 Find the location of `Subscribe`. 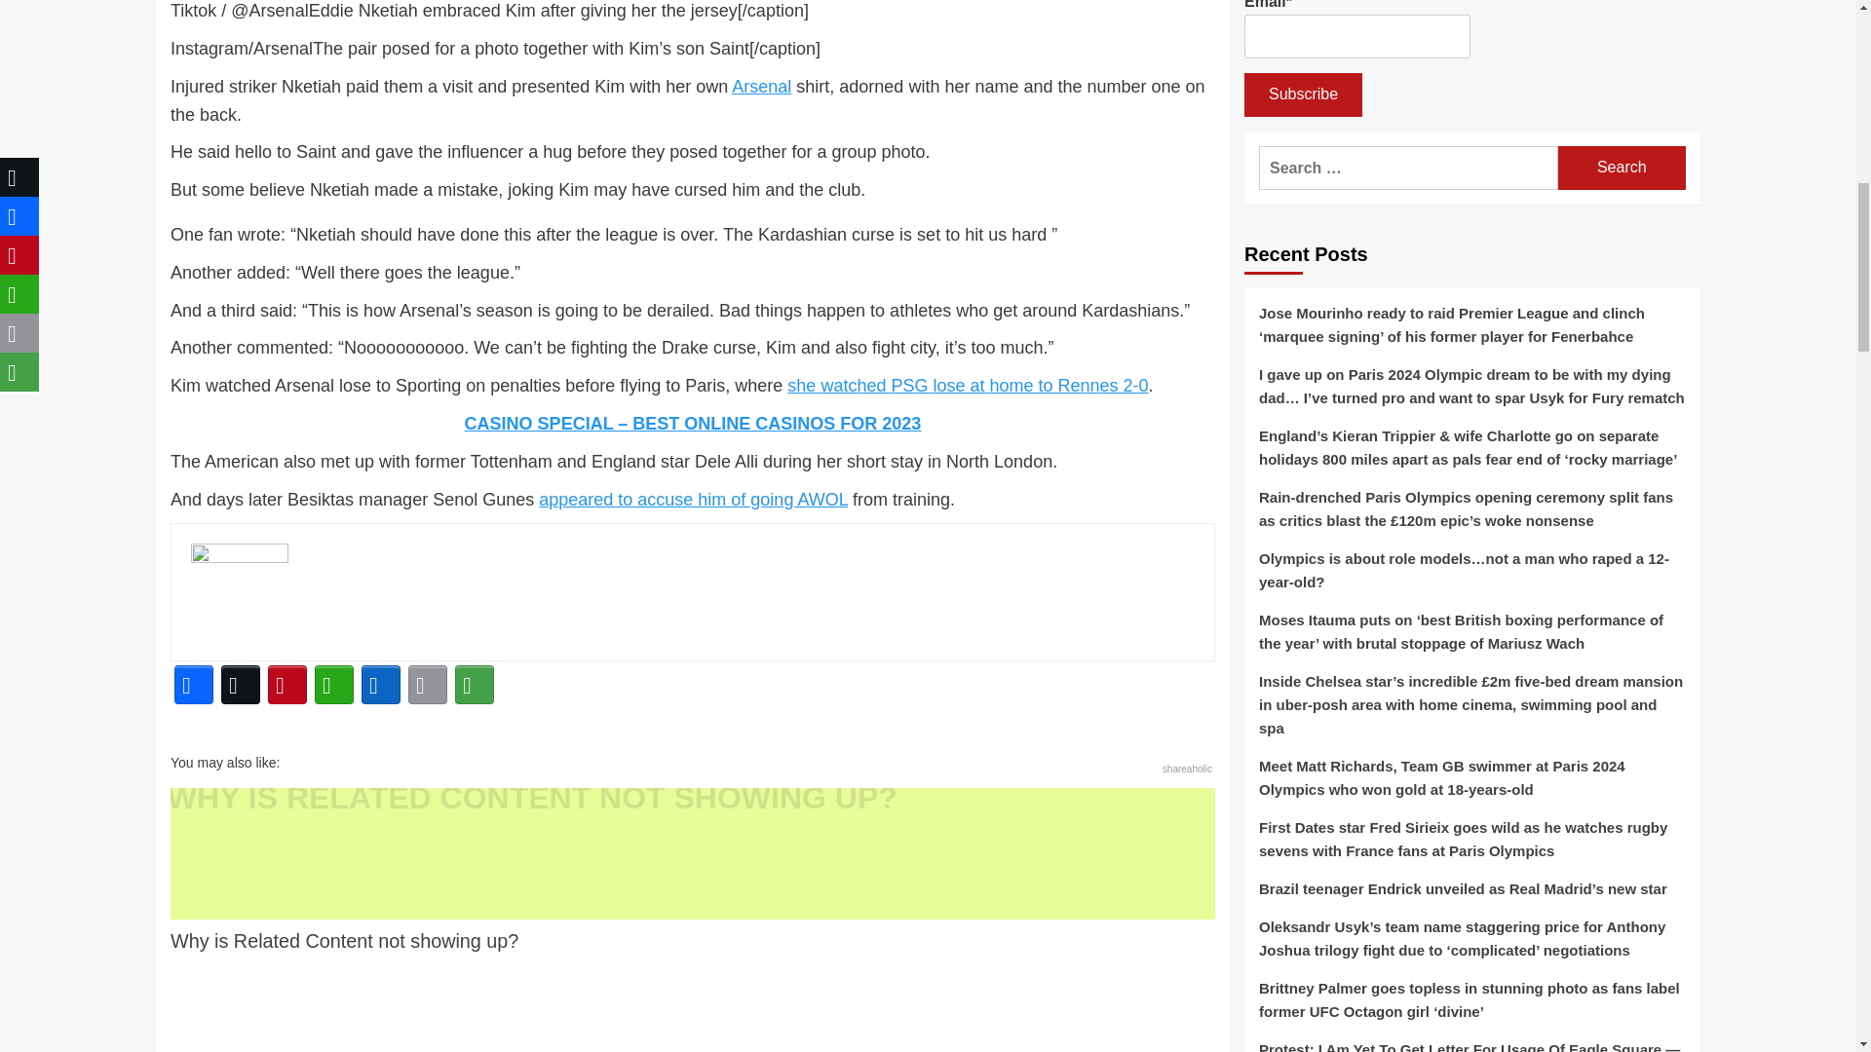

Subscribe is located at coordinates (1302, 94).